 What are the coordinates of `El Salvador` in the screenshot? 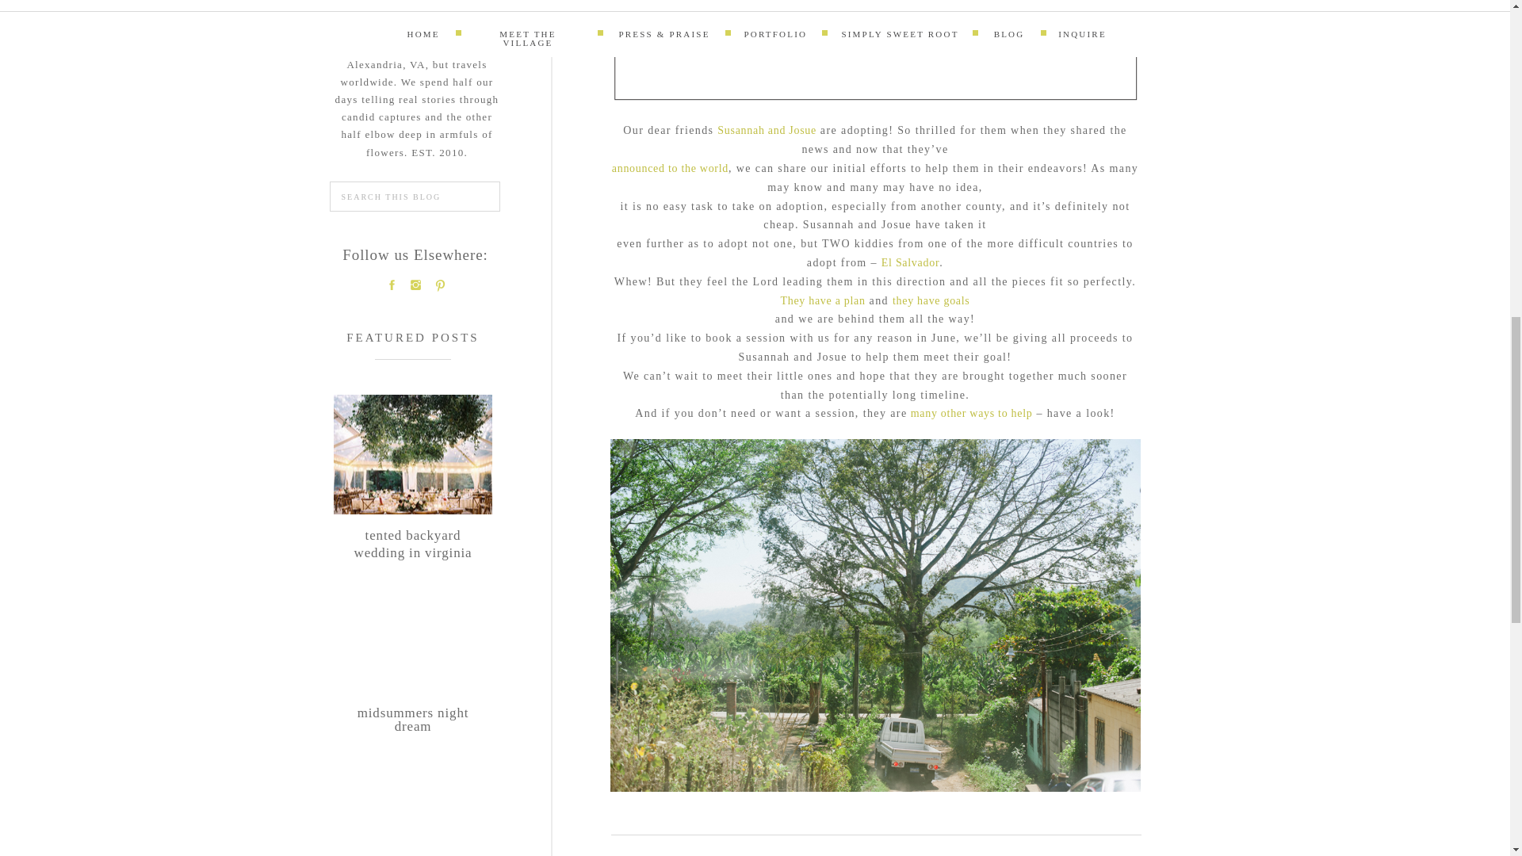 It's located at (766, 130).